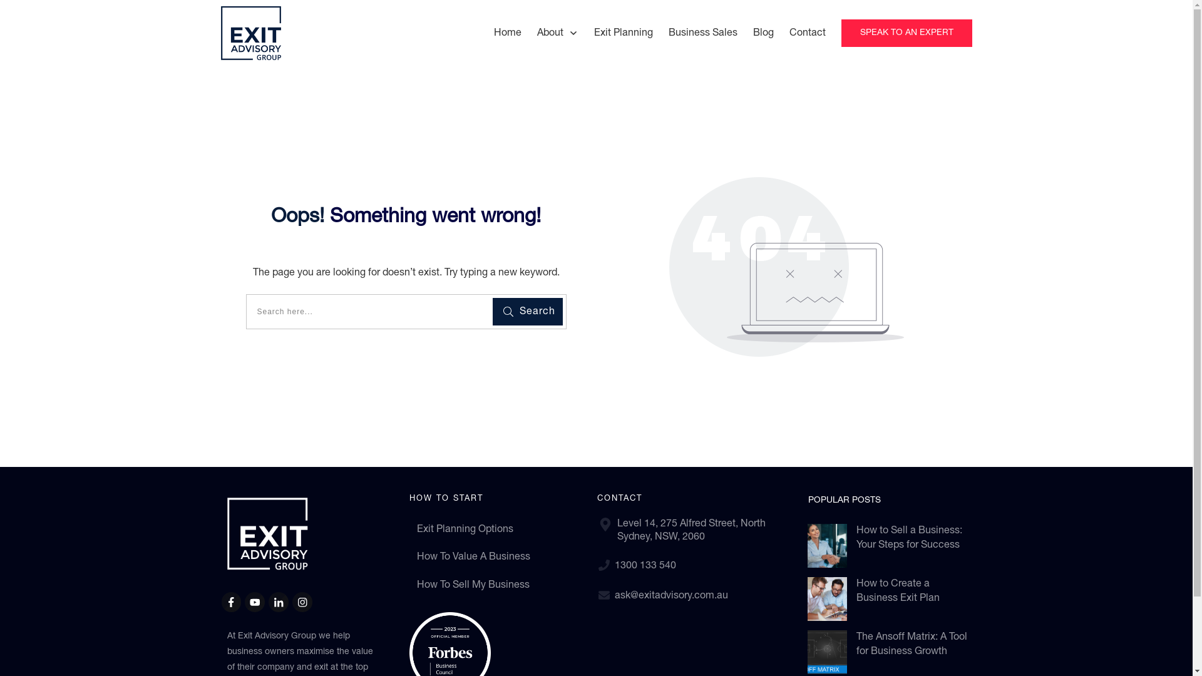 The height and width of the screenshot is (676, 1202). What do you see at coordinates (465, 530) in the screenshot?
I see `Exit Planning Options` at bounding box center [465, 530].